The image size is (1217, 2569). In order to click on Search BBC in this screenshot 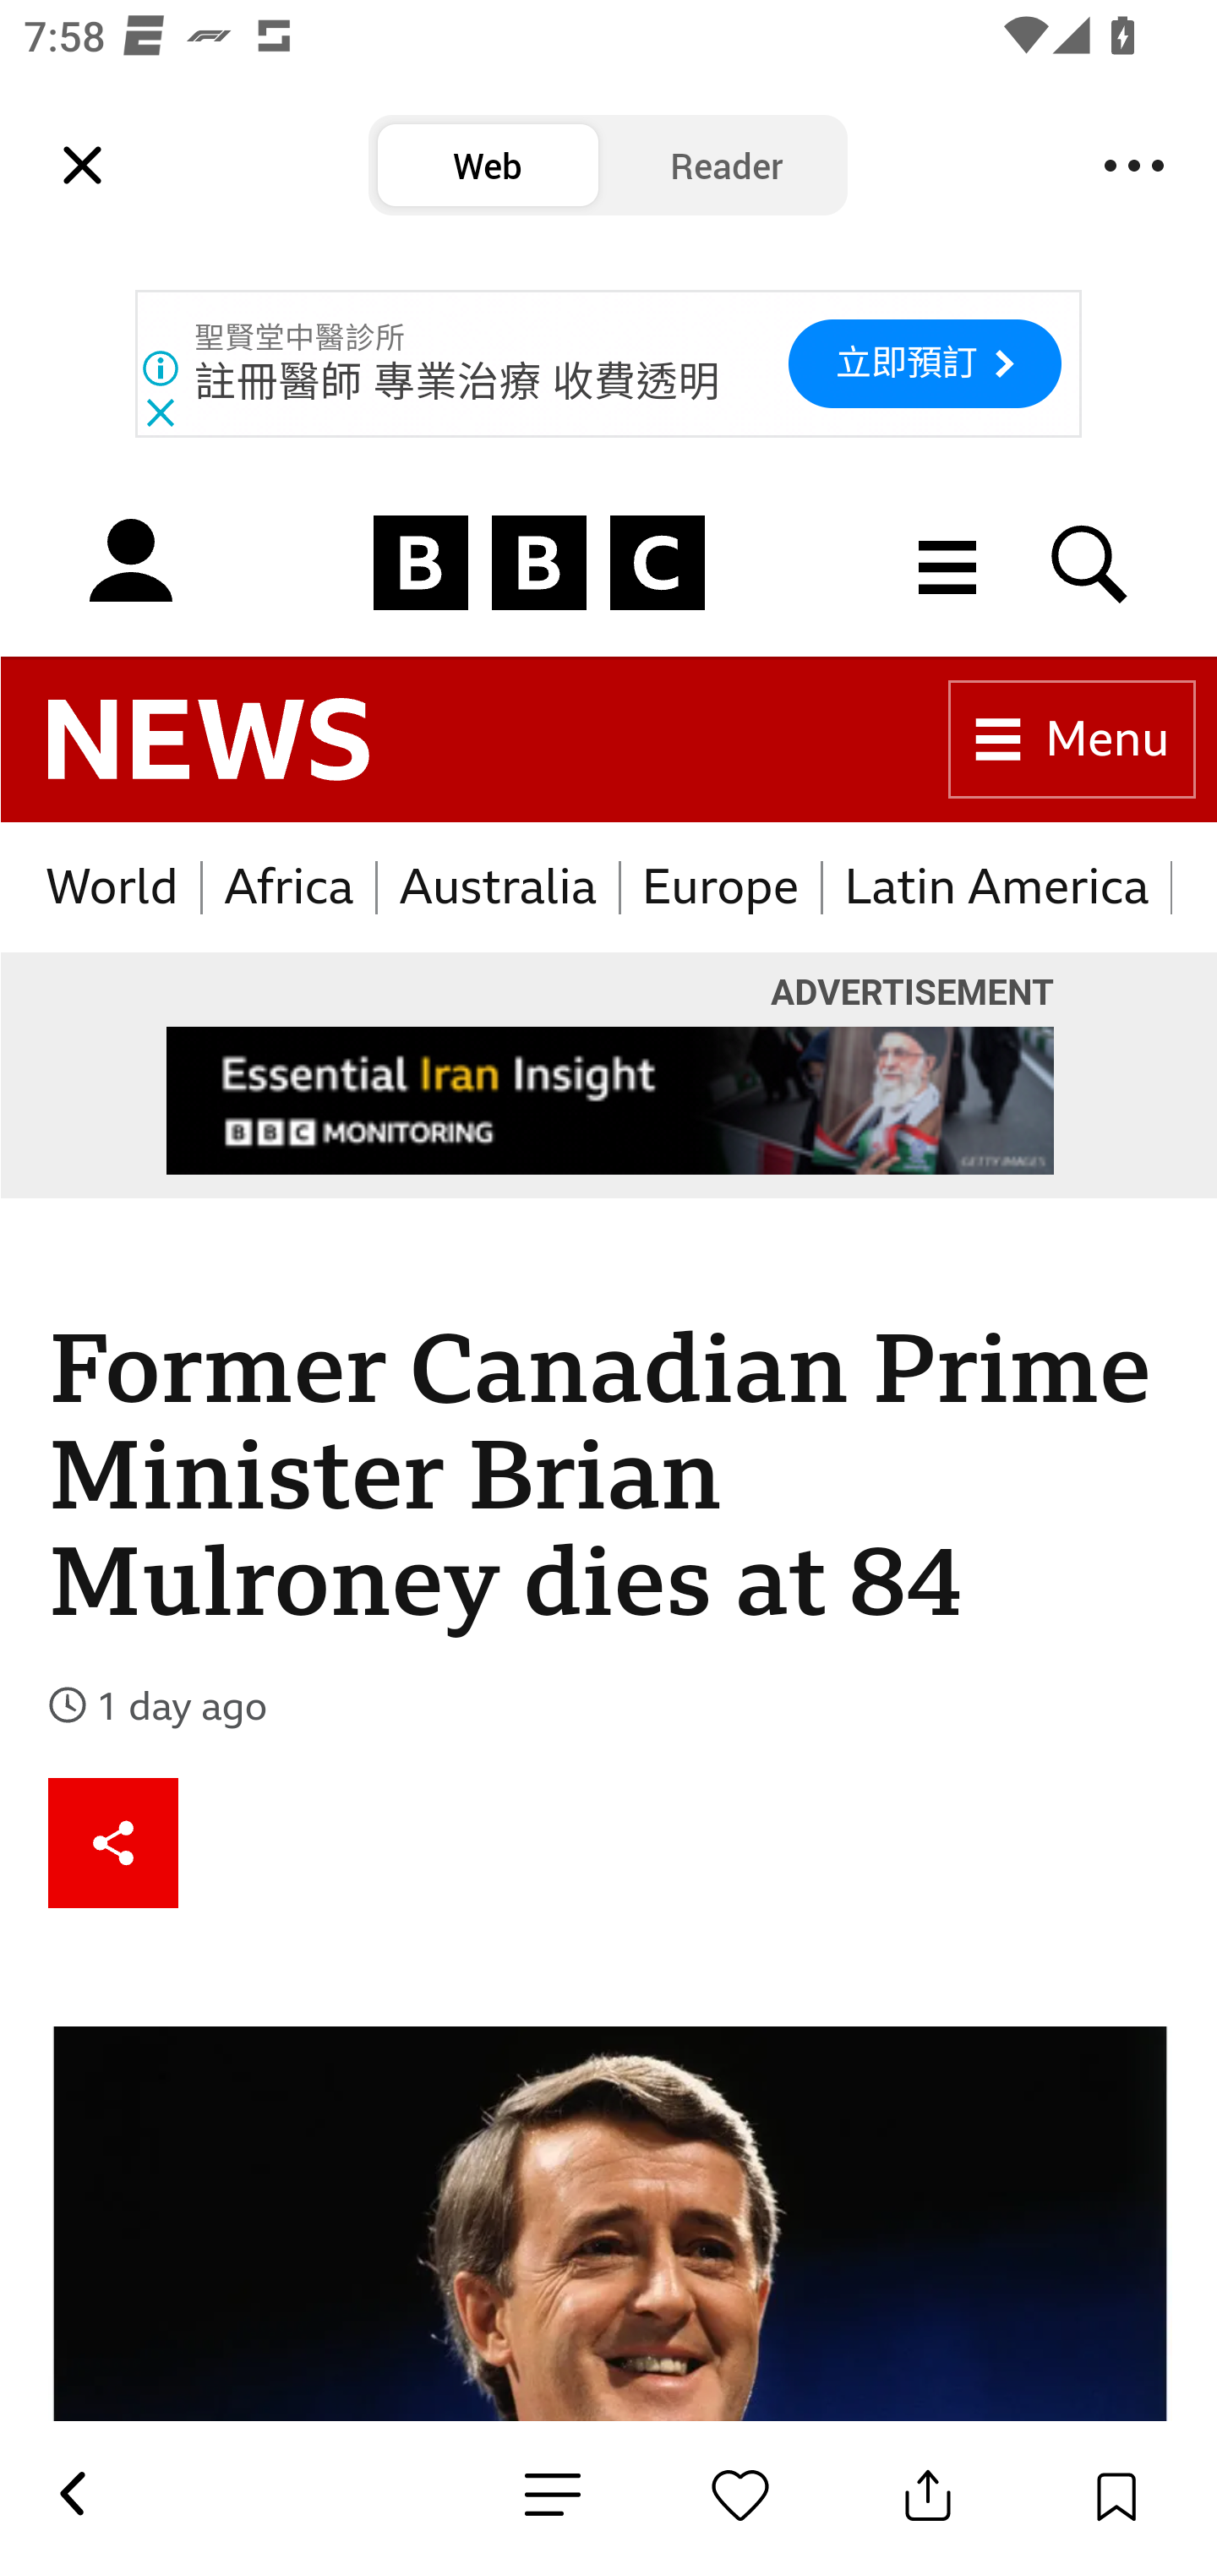, I will do `click(1090, 563)`.